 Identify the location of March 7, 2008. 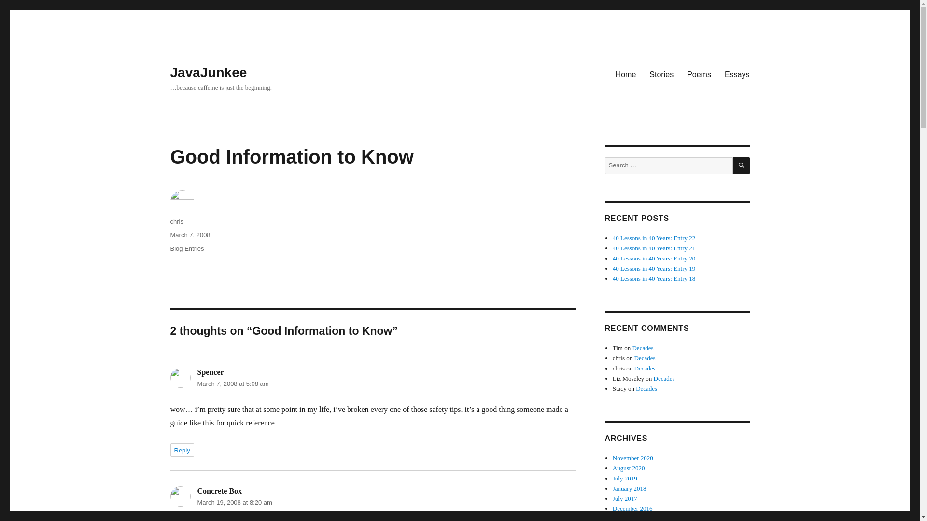
(190, 234).